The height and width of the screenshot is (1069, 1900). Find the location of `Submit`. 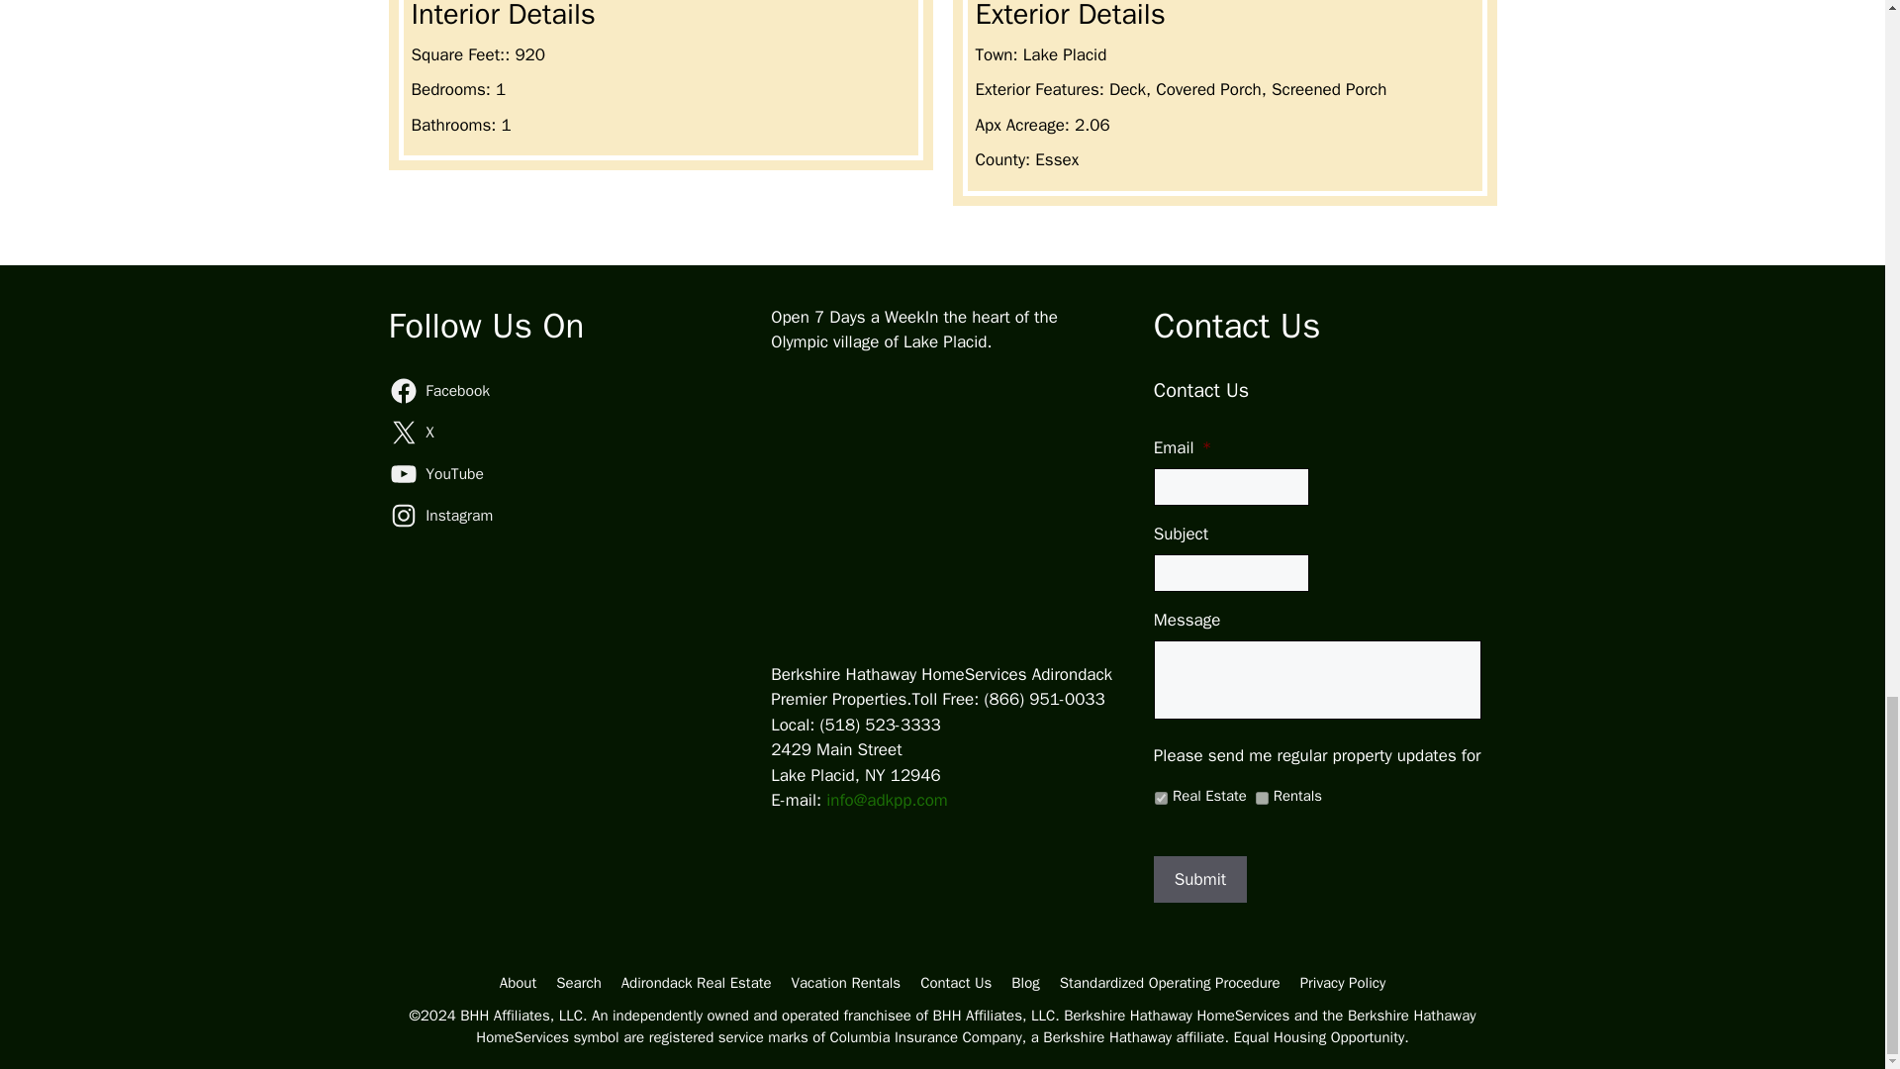

Submit is located at coordinates (1199, 879).